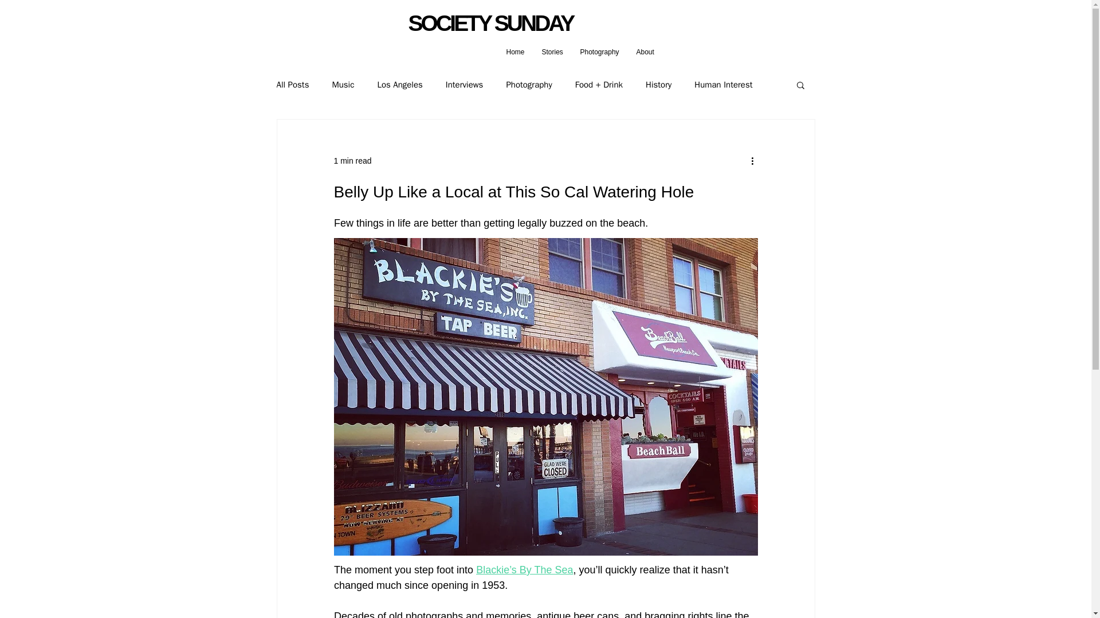  I want to click on Interviews, so click(464, 84).